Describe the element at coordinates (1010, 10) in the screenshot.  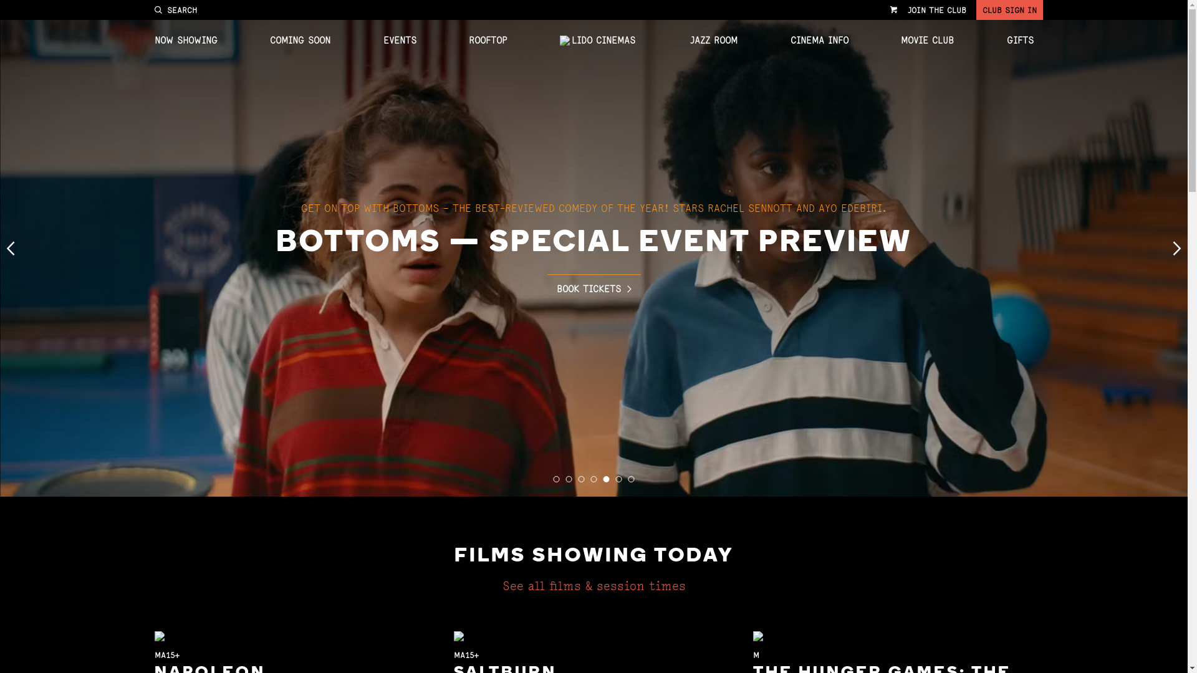
I see `CLUB SIGN IN` at that location.